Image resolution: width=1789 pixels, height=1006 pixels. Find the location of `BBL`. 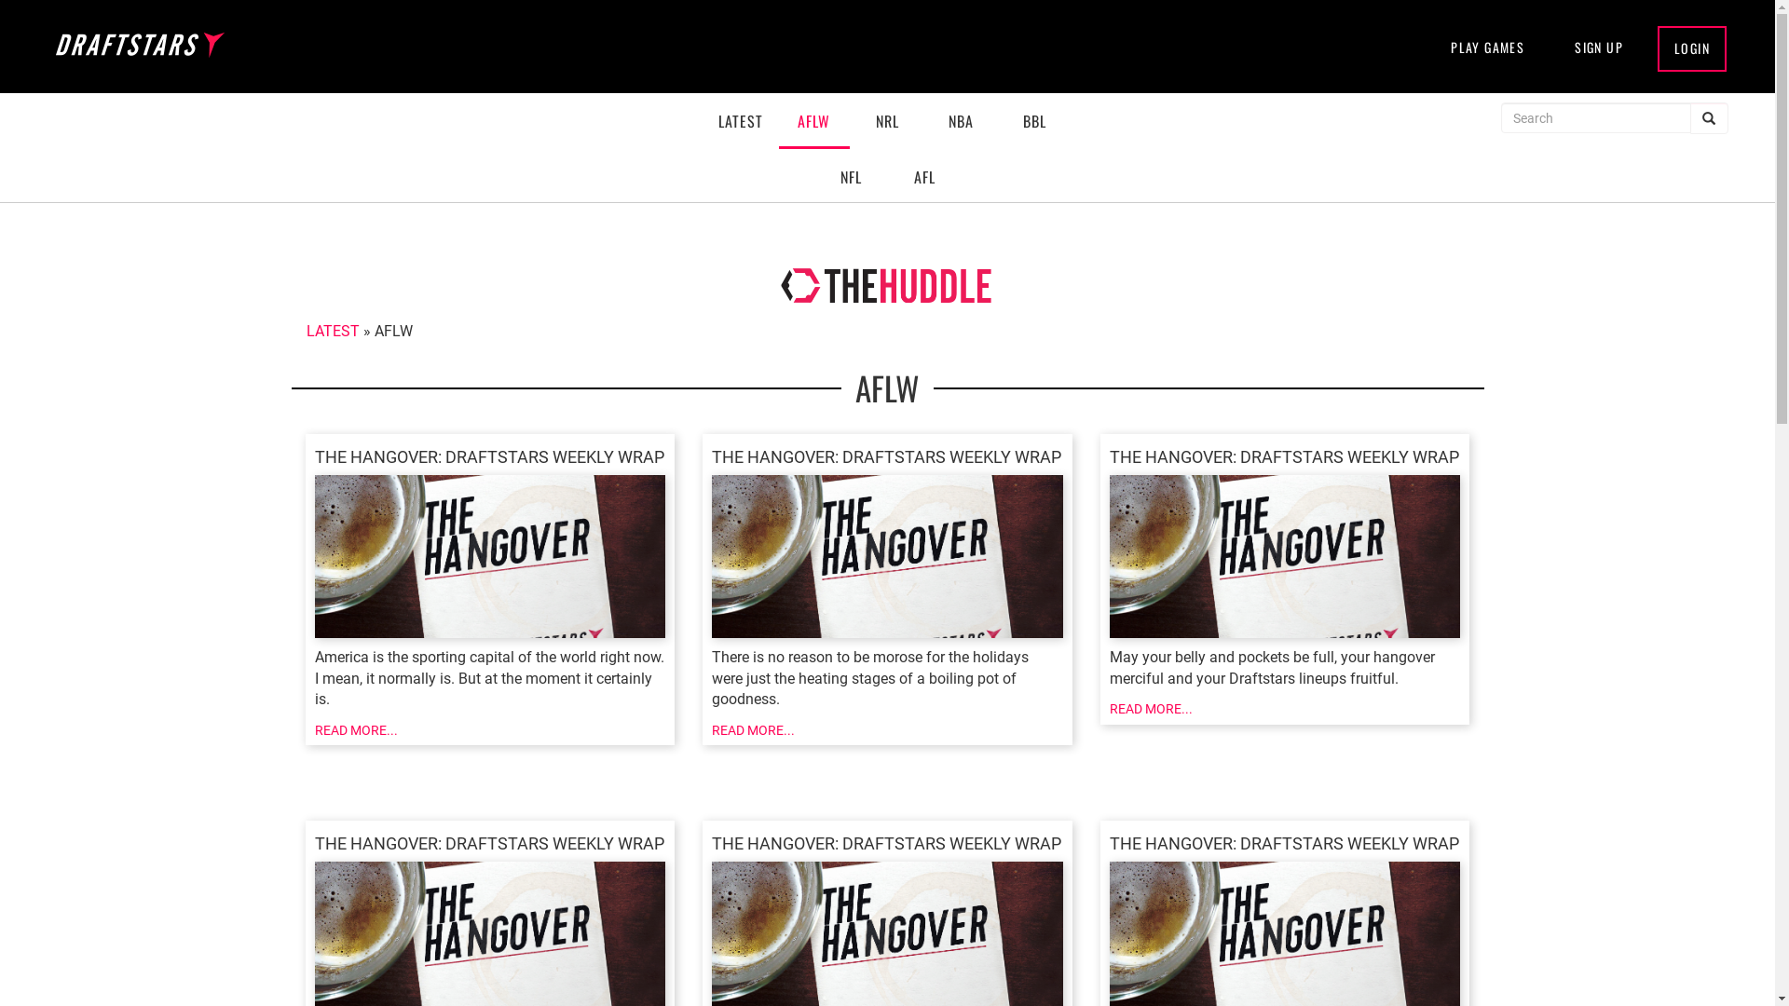

BBL is located at coordinates (1034, 121).